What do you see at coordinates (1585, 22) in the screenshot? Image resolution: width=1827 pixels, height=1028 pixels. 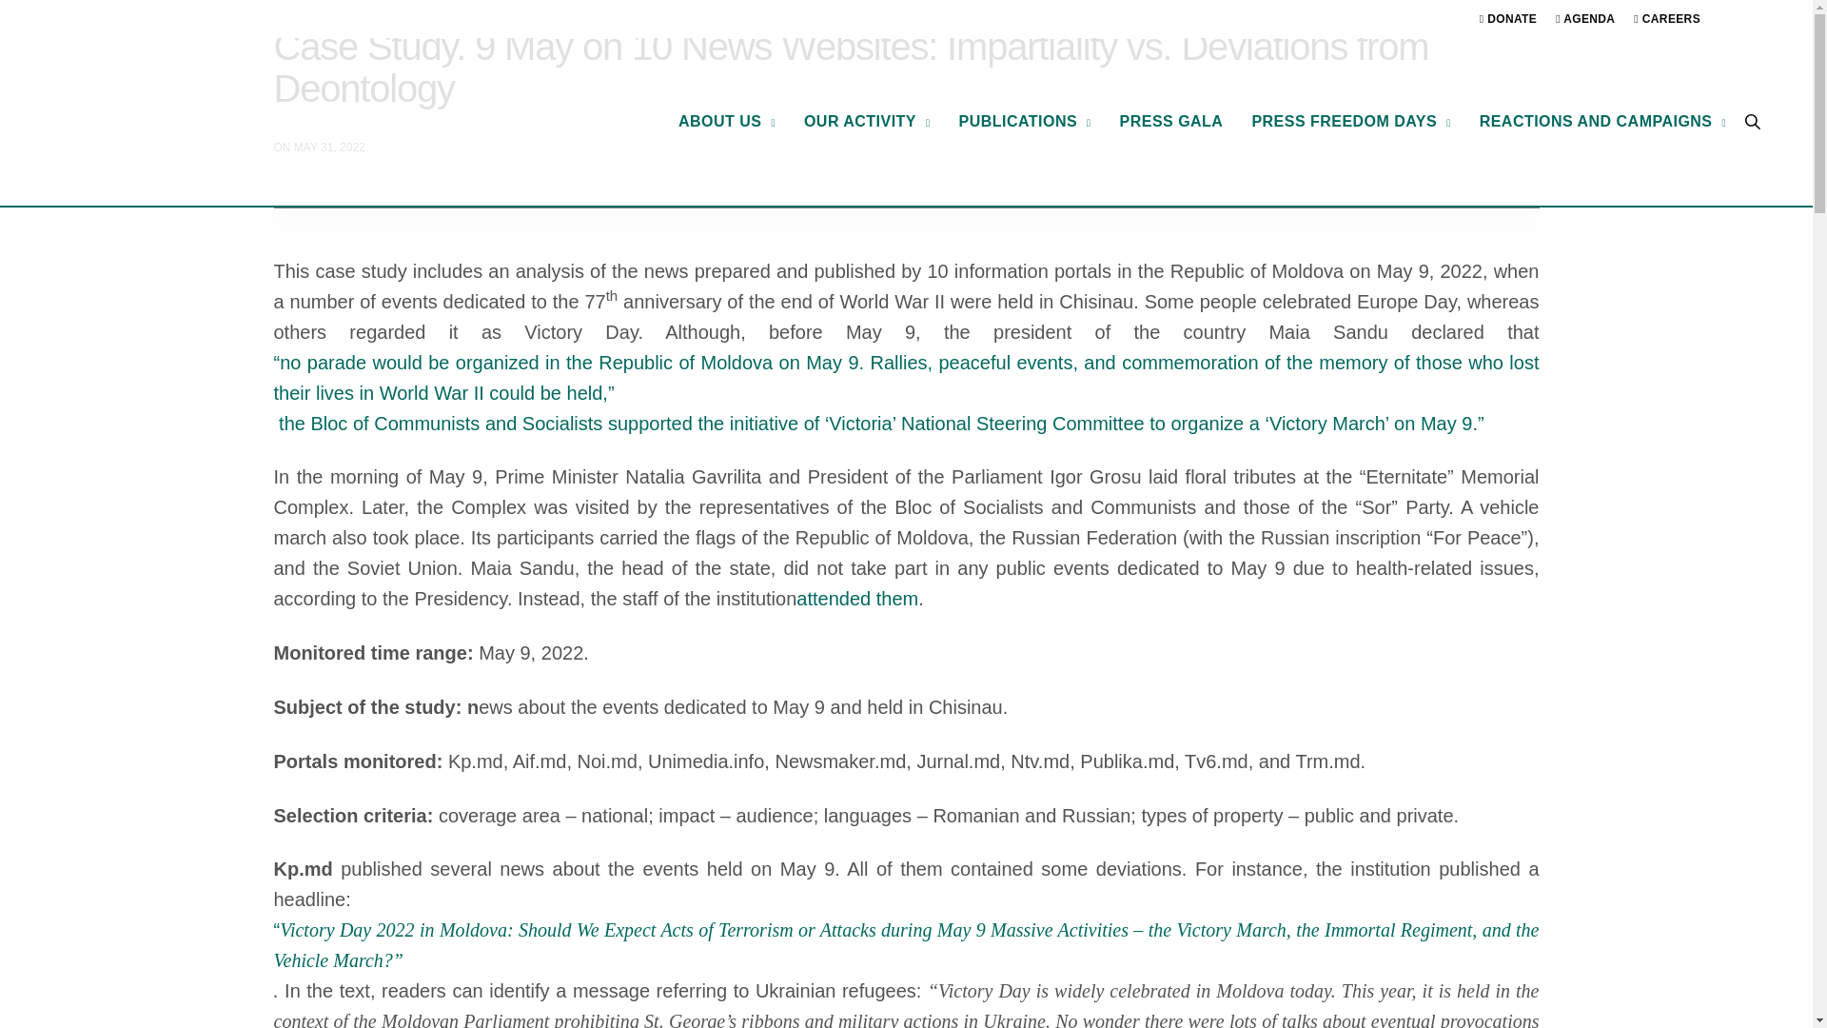 I see `AGENDA` at bounding box center [1585, 22].